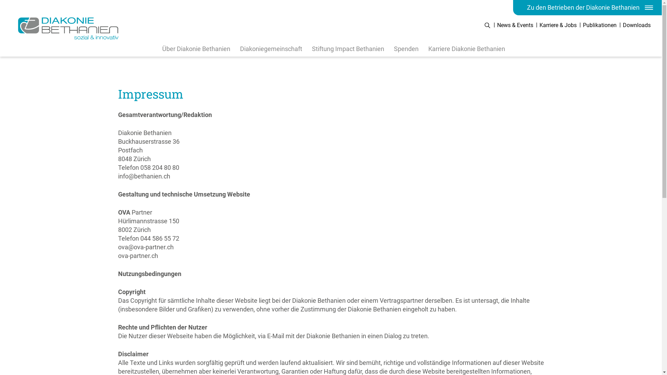  What do you see at coordinates (637, 25) in the screenshot?
I see `Downloads` at bounding box center [637, 25].